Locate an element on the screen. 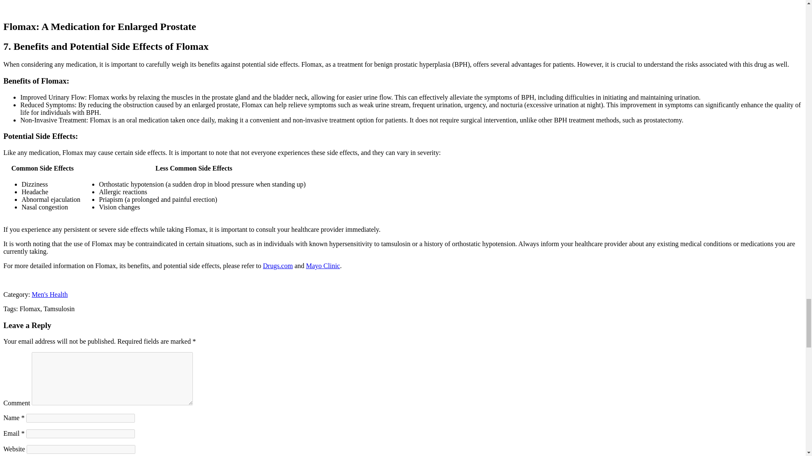 The width and height of the screenshot is (812, 456). Drugs.com is located at coordinates (278, 266).